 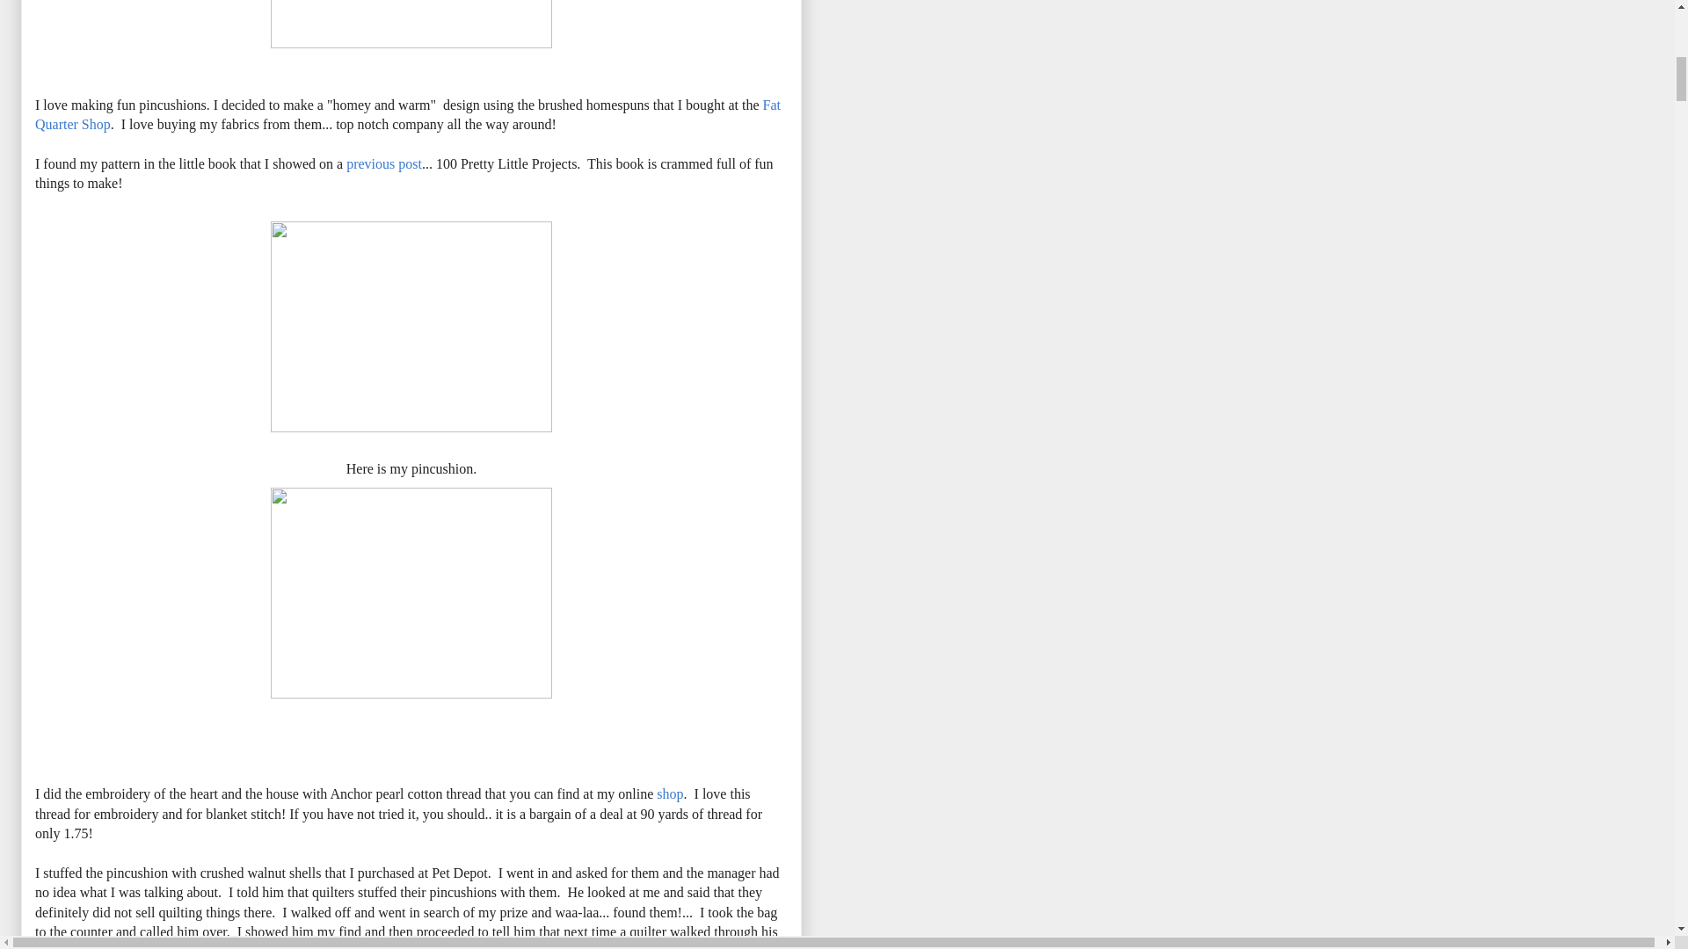 I want to click on shop, so click(x=670, y=793).